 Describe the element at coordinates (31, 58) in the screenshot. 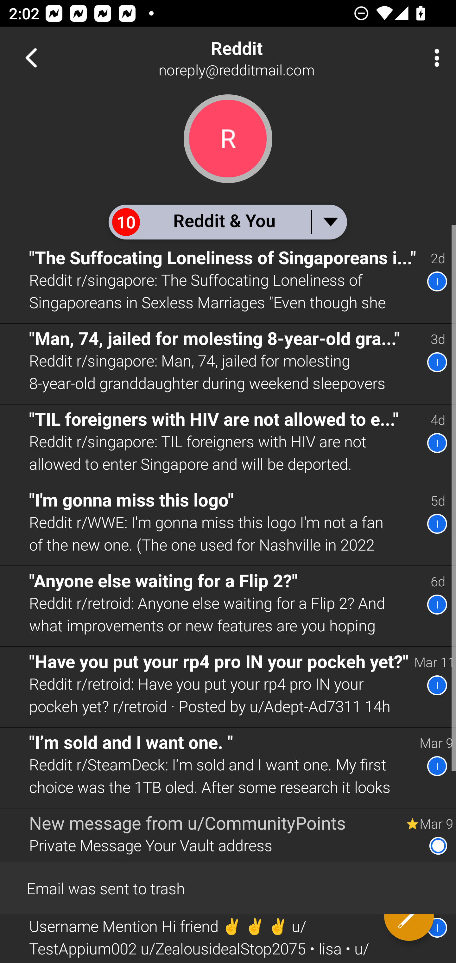

I see `Navigate up` at that location.